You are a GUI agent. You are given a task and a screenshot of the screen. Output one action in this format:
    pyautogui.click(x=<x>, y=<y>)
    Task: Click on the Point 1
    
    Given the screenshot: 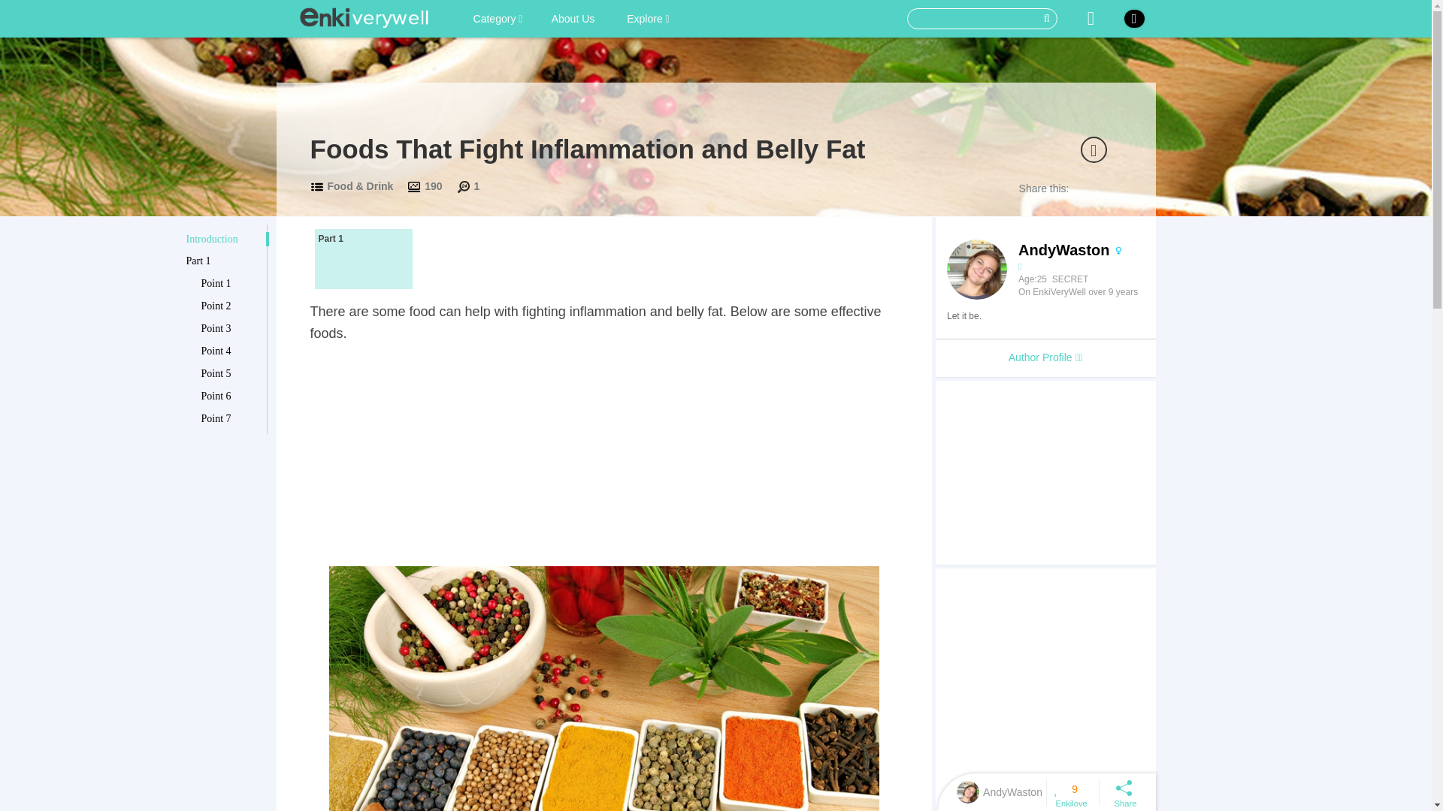 What is the action you would take?
    pyautogui.click(x=231, y=284)
    